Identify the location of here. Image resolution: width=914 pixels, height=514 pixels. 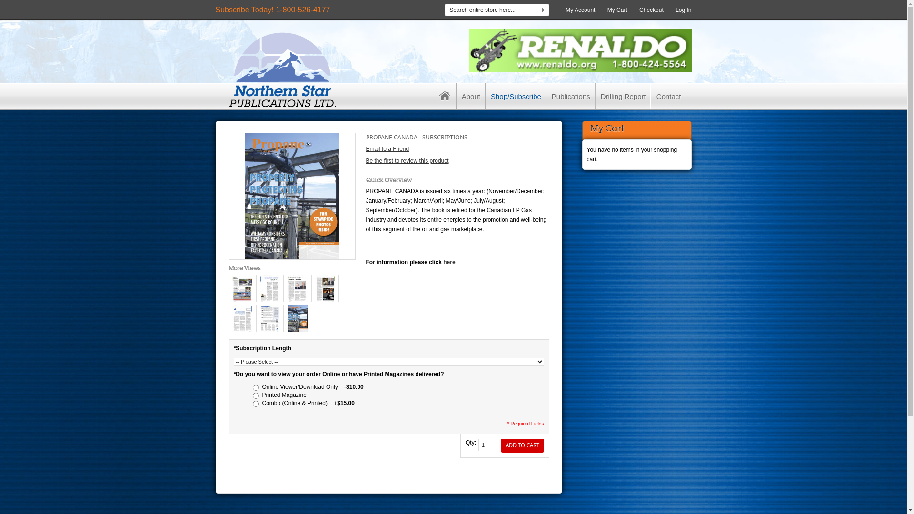
(449, 262).